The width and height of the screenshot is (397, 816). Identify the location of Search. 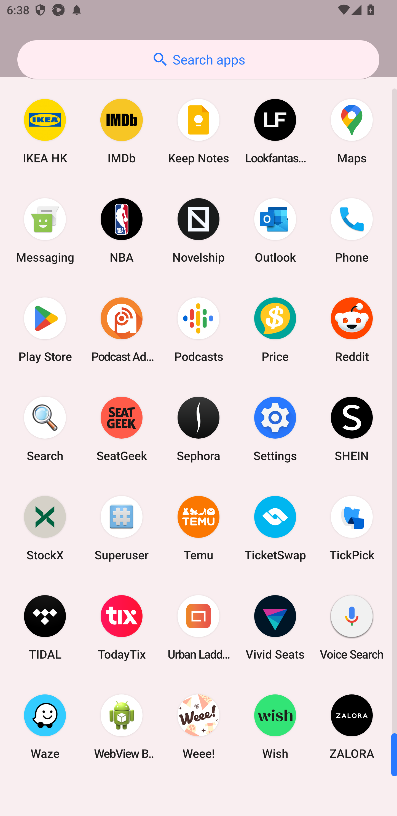
(45, 429).